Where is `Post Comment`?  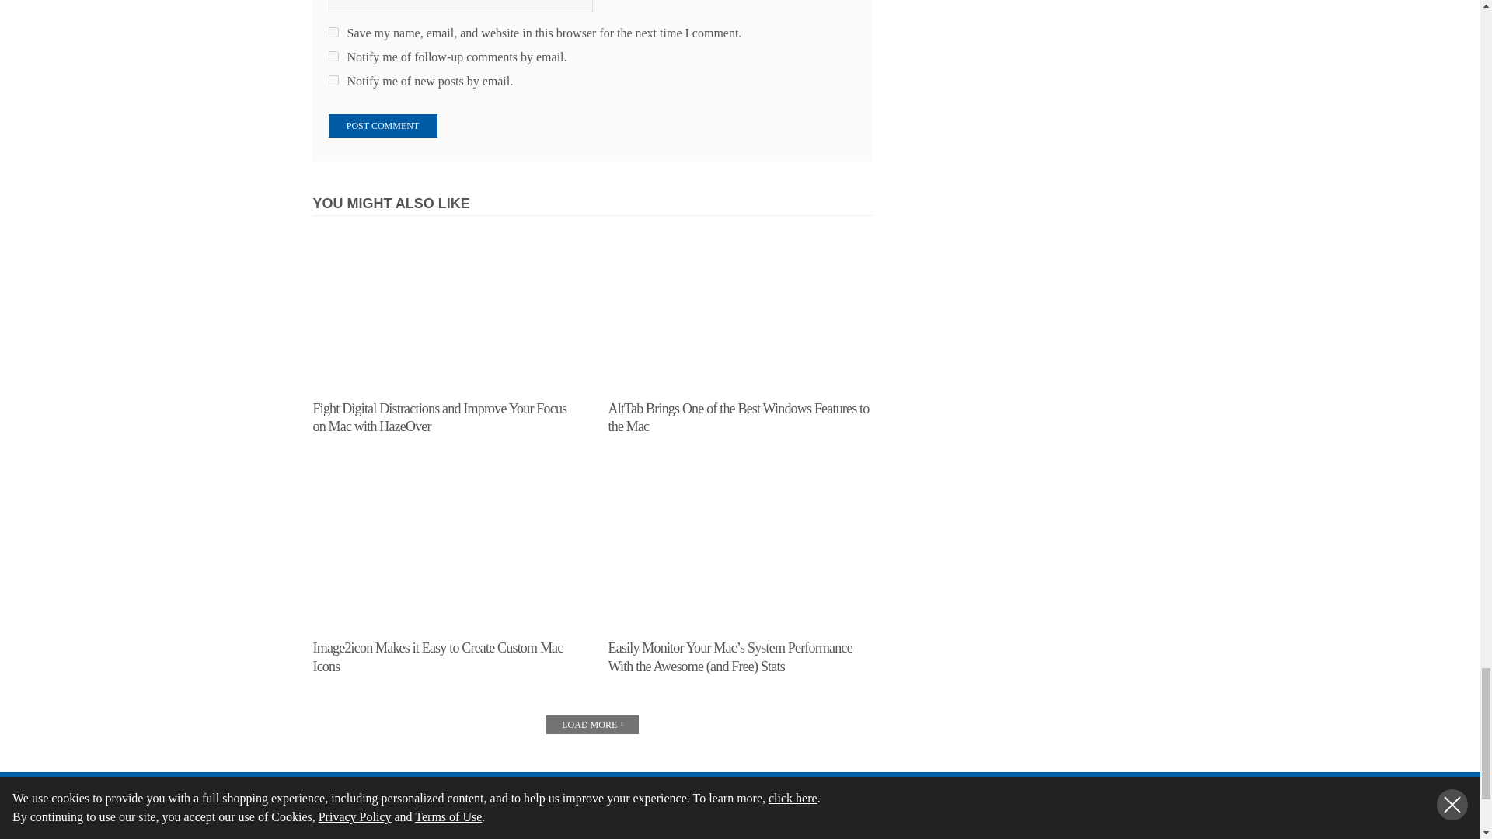 Post Comment is located at coordinates (382, 126).